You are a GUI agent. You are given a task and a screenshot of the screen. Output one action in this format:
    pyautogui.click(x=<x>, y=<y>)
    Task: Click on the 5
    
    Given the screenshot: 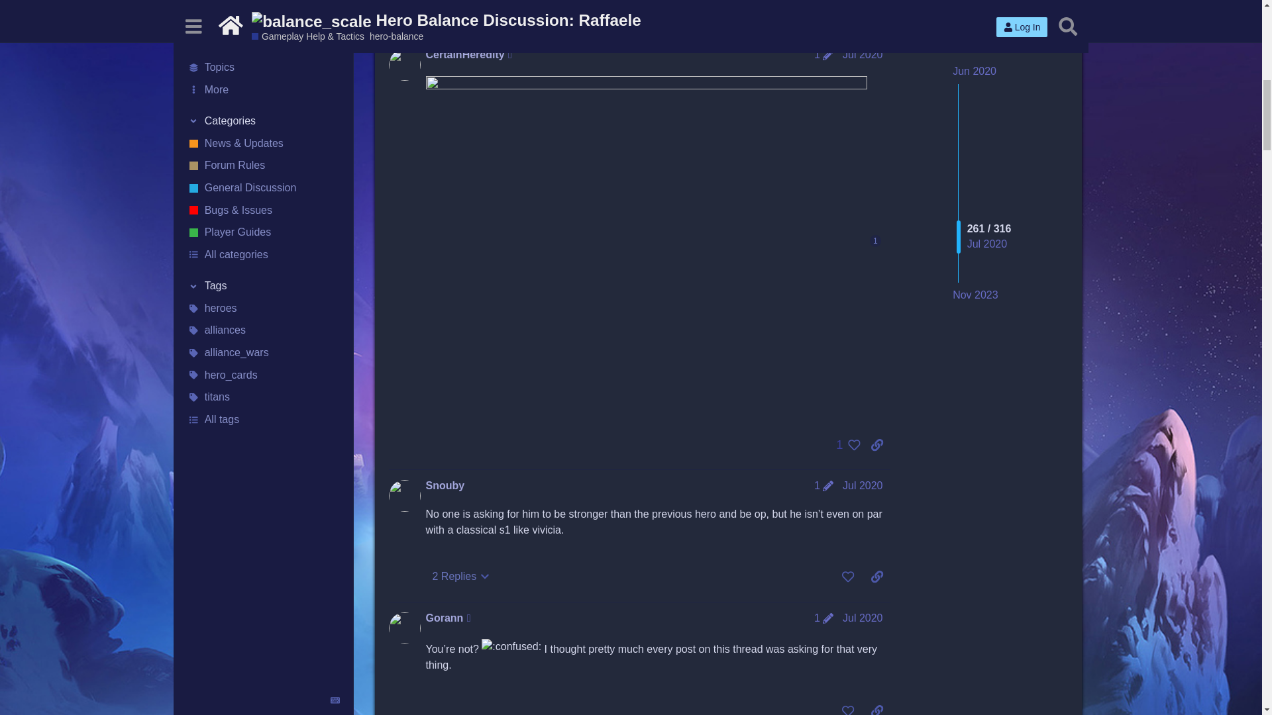 What is the action you would take?
    pyautogui.click(x=845, y=13)
    